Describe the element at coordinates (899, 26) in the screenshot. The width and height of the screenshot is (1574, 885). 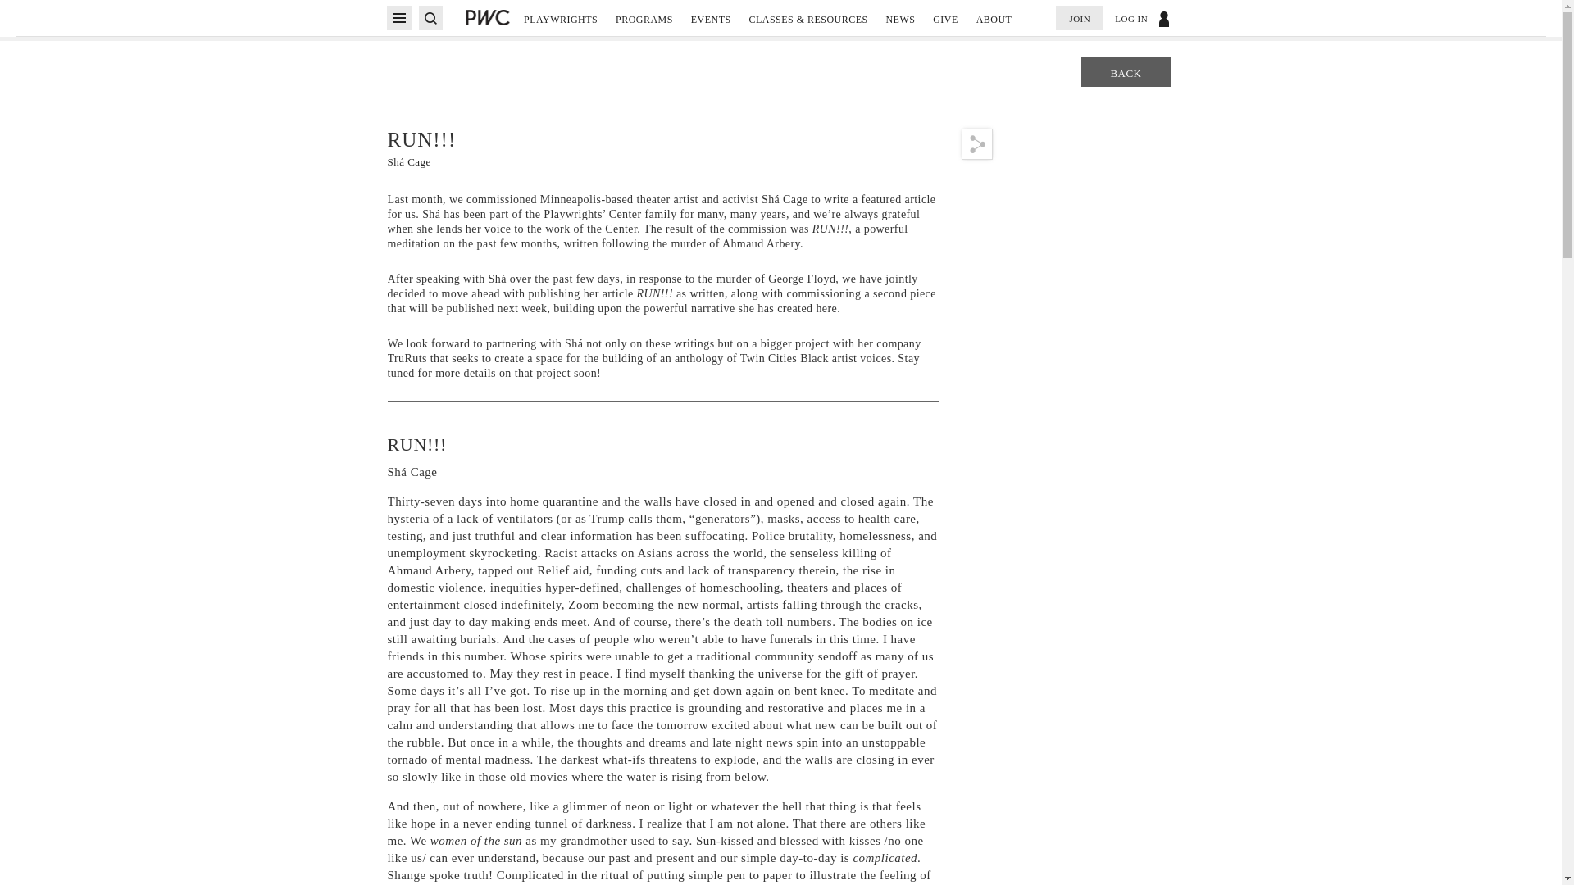
I see `NEWS` at that location.